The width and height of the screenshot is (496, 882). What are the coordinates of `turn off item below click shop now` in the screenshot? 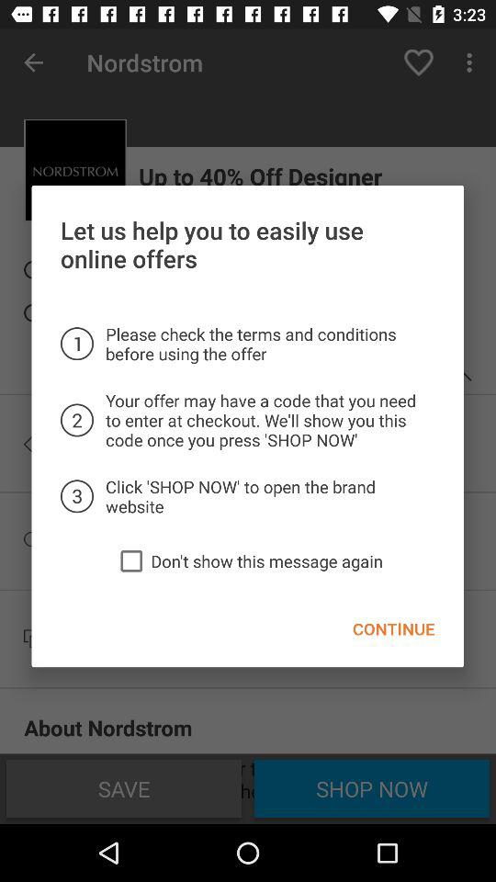 It's located at (131, 560).